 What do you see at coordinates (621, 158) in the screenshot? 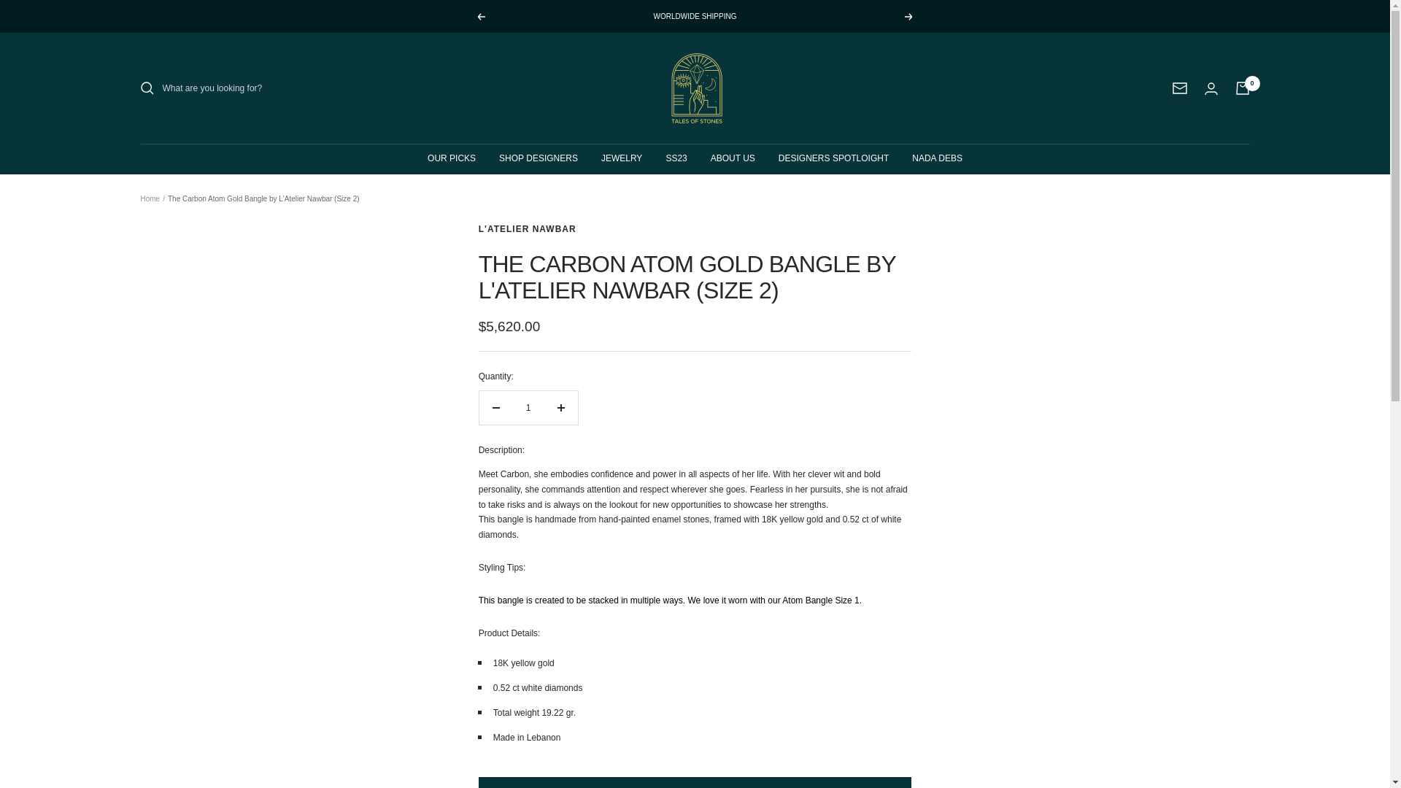
I see `JEWELRY` at bounding box center [621, 158].